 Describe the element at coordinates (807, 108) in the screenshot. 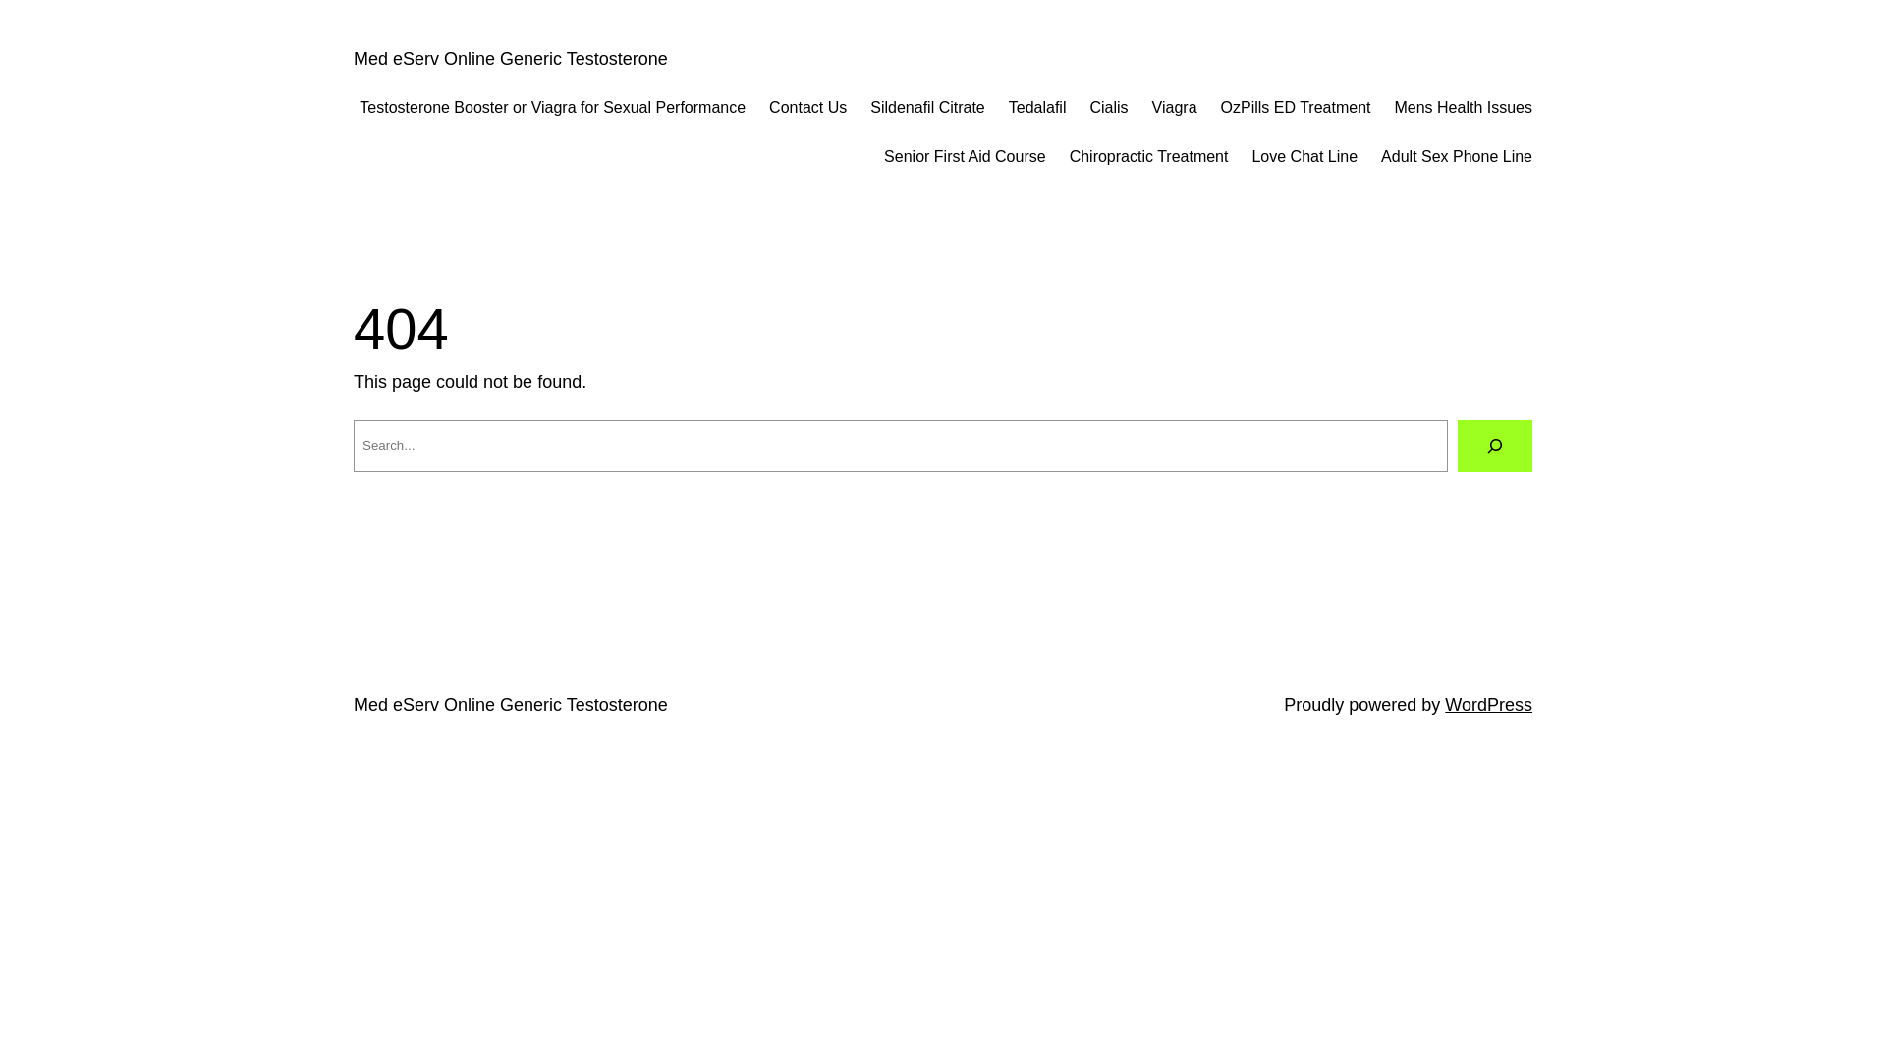

I see `Contact Us` at that location.